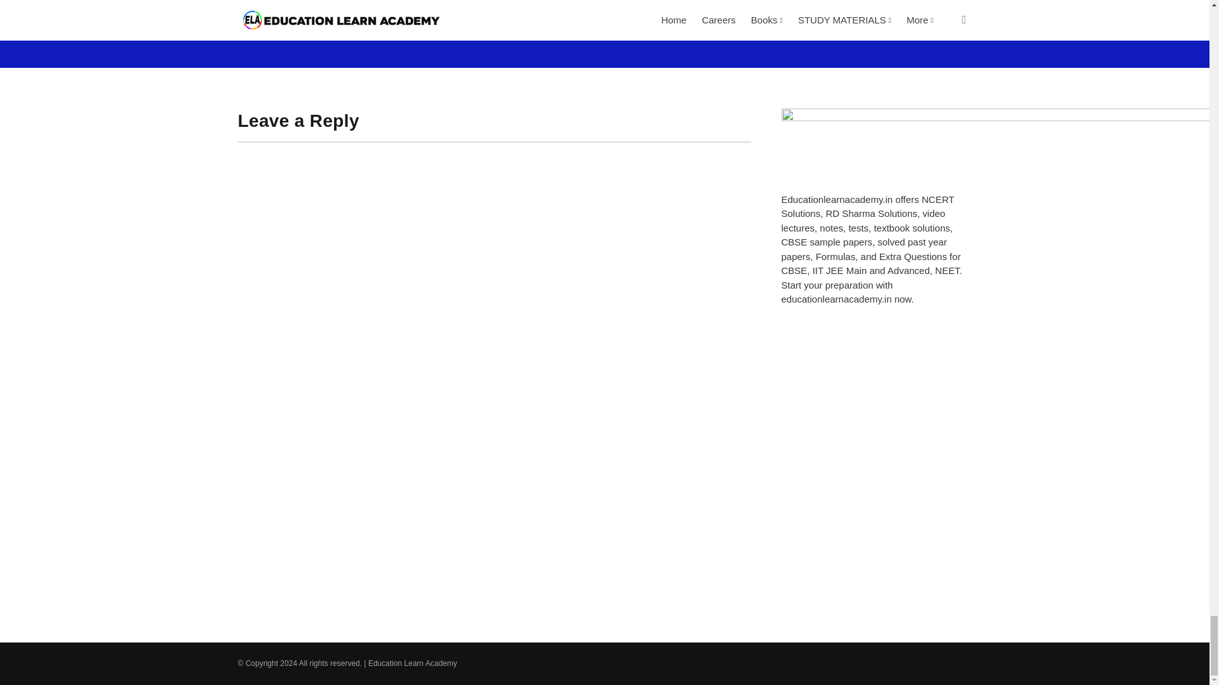  What do you see at coordinates (849, 9) in the screenshot?
I see `March 17, 2024` at bounding box center [849, 9].